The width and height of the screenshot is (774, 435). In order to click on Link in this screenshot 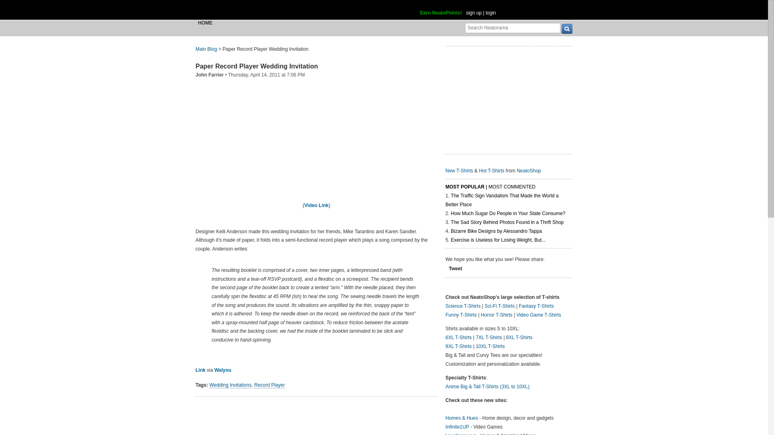, I will do `click(201, 370)`.